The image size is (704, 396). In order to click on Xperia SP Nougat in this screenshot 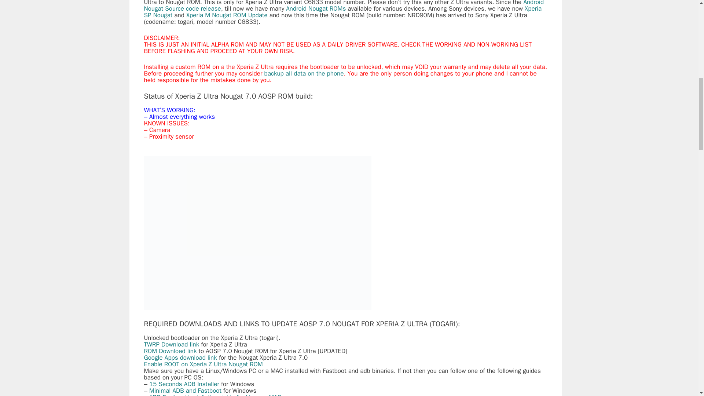, I will do `click(342, 12)`.